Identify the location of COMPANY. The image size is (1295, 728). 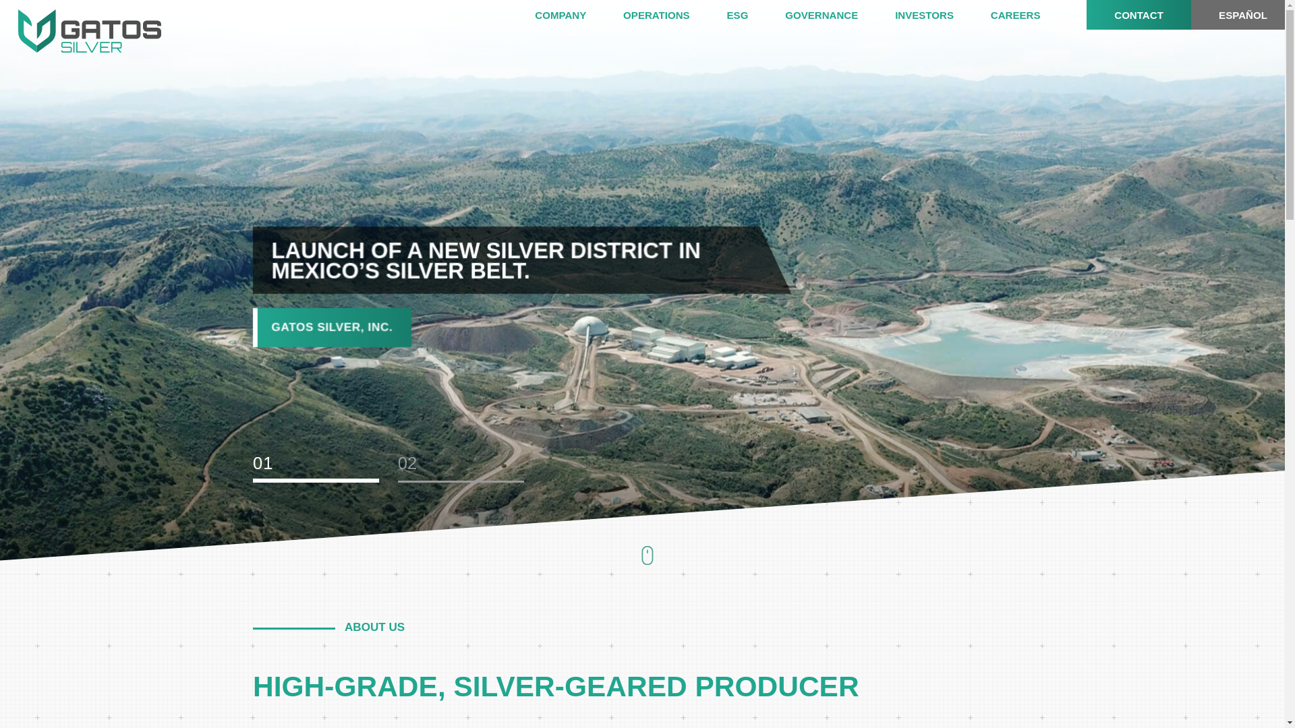
(579, 15).